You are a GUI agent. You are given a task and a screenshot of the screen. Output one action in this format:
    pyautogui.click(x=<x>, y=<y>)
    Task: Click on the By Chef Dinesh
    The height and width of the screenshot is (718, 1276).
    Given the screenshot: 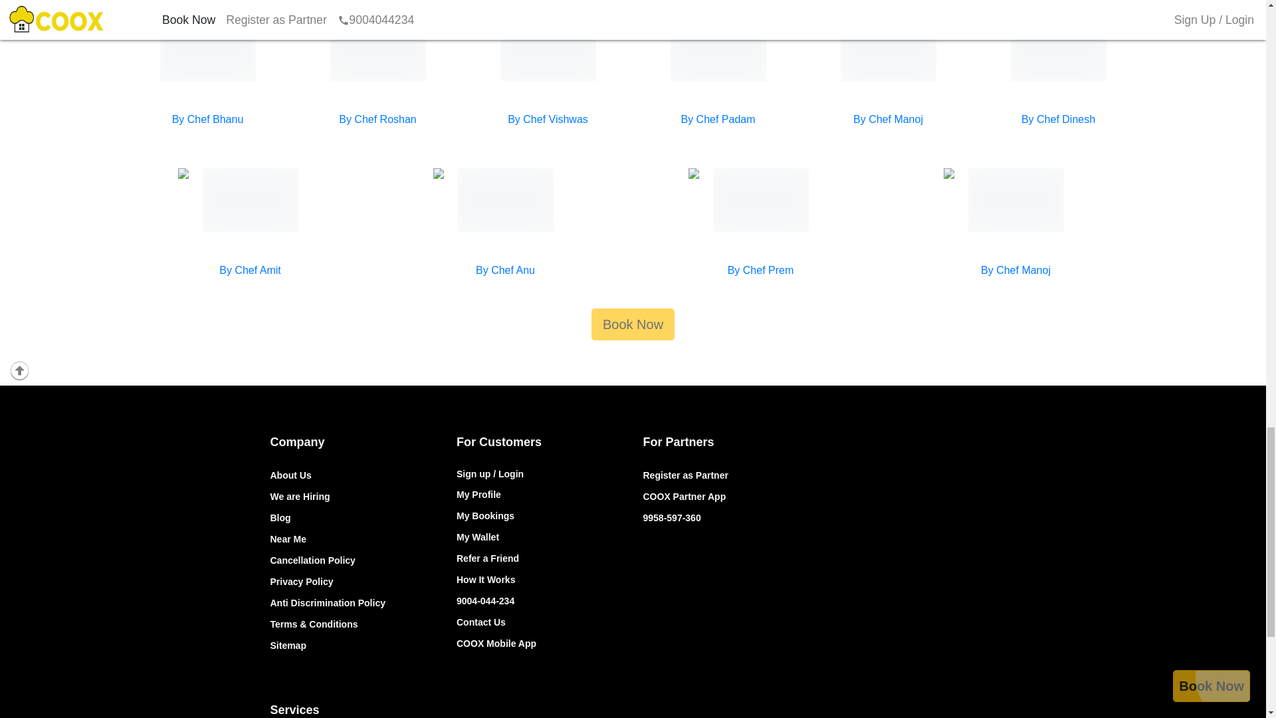 What is the action you would take?
    pyautogui.click(x=1058, y=118)
    